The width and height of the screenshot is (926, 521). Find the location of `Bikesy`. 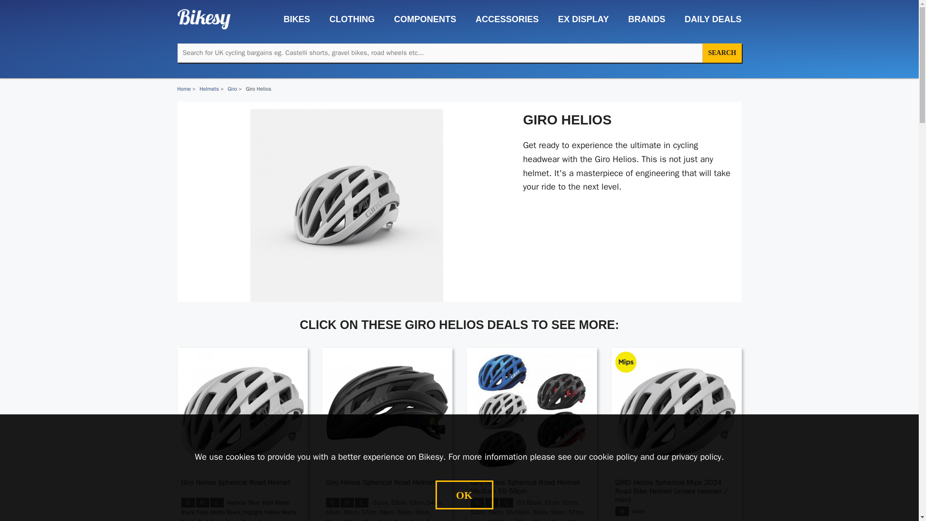

Bikesy is located at coordinates (204, 19).